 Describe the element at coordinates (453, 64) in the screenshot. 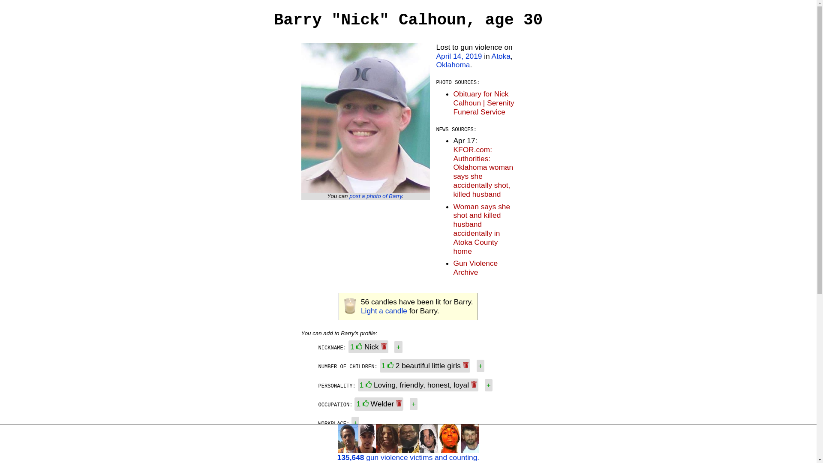

I see `Oklahoma` at that location.